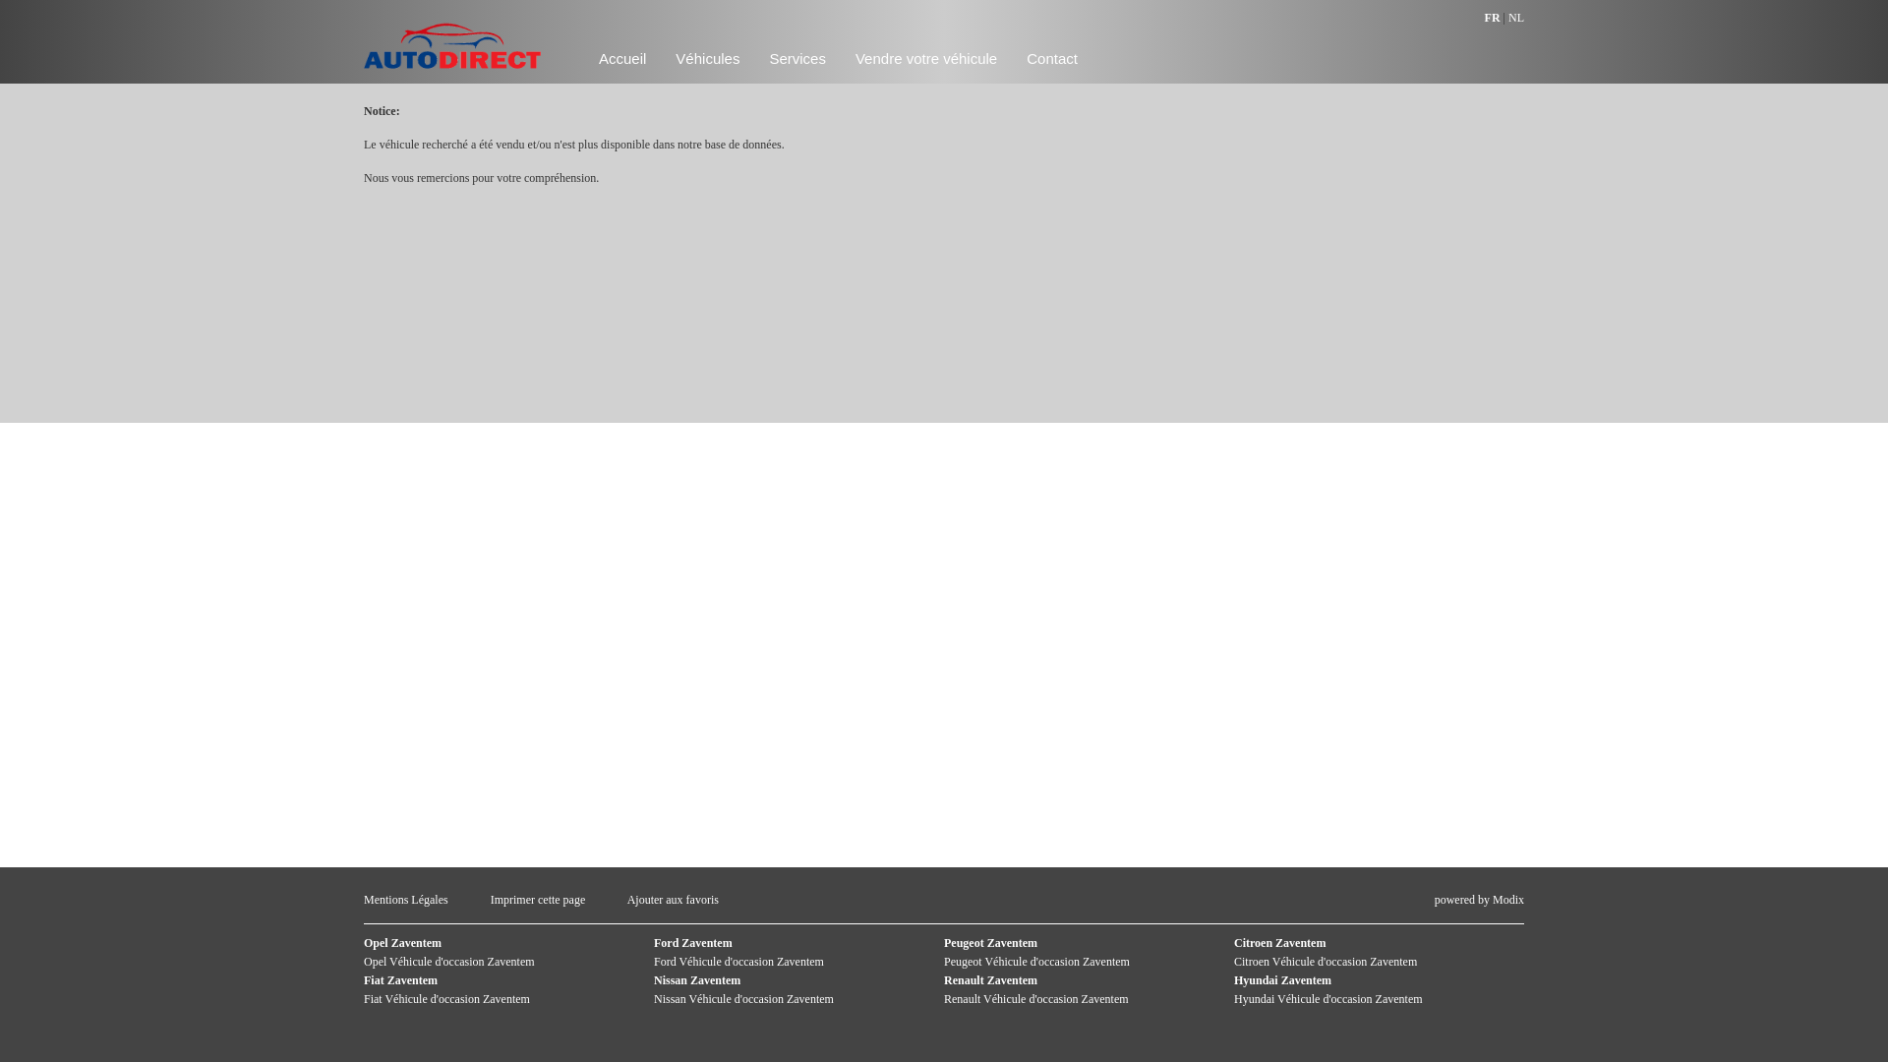 This screenshot has width=1888, height=1062. I want to click on Ford Zaventem, so click(693, 943).